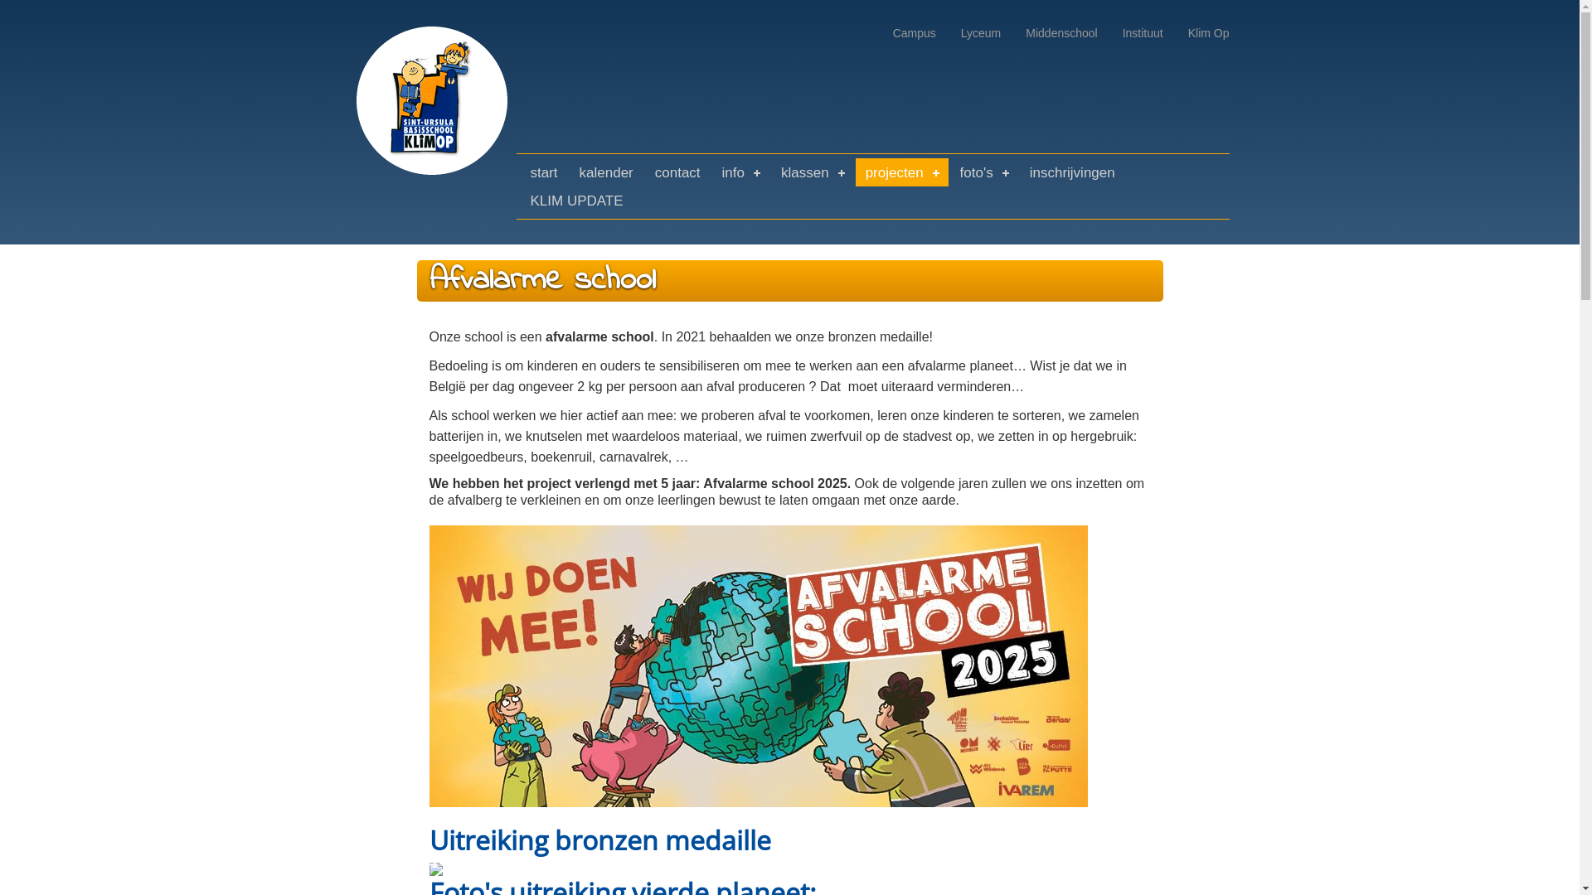 This screenshot has height=895, width=1592. What do you see at coordinates (813, 172) in the screenshot?
I see `klassen` at bounding box center [813, 172].